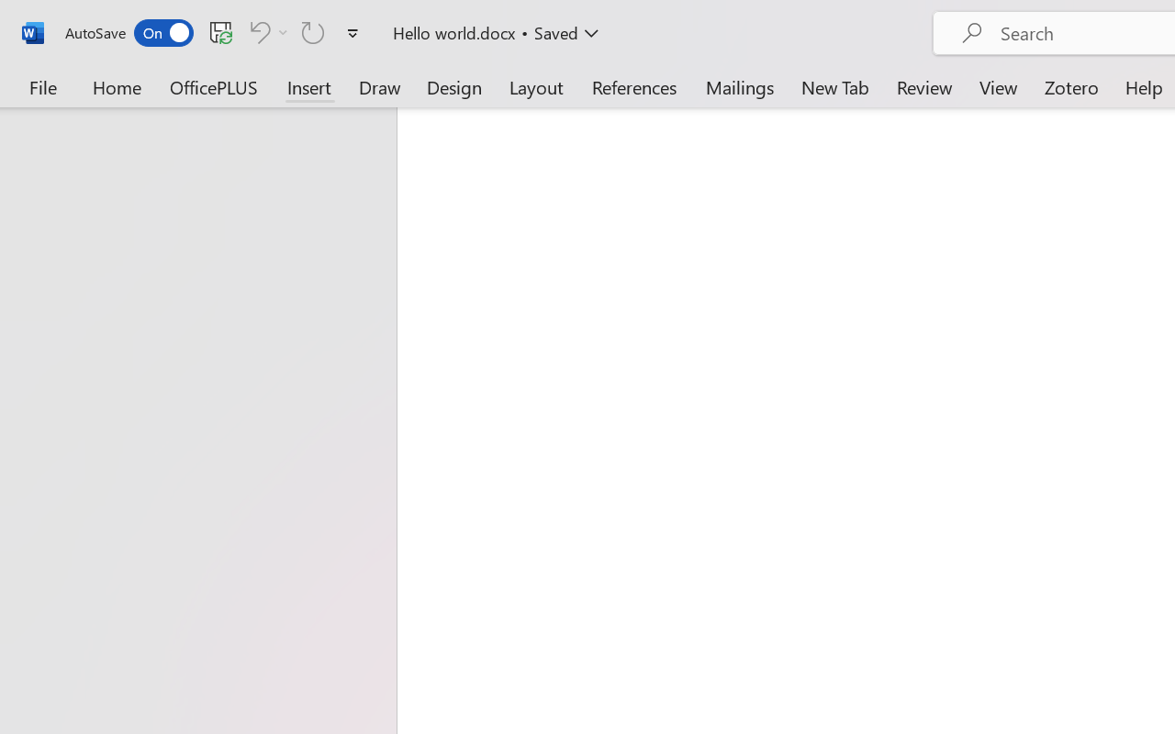  I want to click on OfficePLUS, so click(214, 86).